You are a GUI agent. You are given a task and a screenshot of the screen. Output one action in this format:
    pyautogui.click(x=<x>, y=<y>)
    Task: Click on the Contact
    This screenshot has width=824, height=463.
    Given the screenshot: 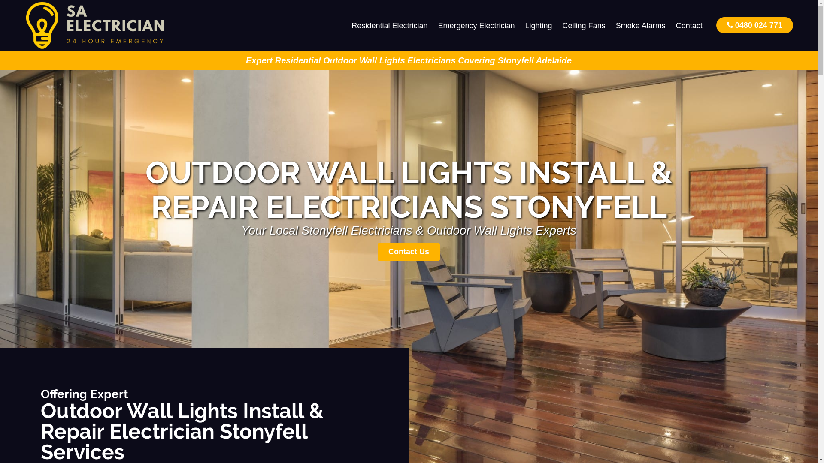 What is the action you would take?
    pyautogui.click(x=689, y=26)
    